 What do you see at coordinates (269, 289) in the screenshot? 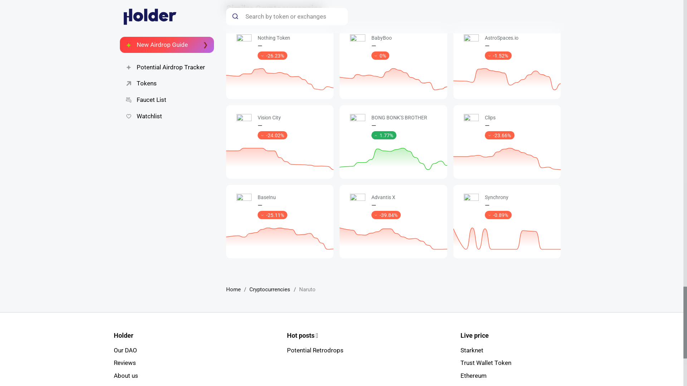
I see `Cryptocurrencies` at bounding box center [269, 289].